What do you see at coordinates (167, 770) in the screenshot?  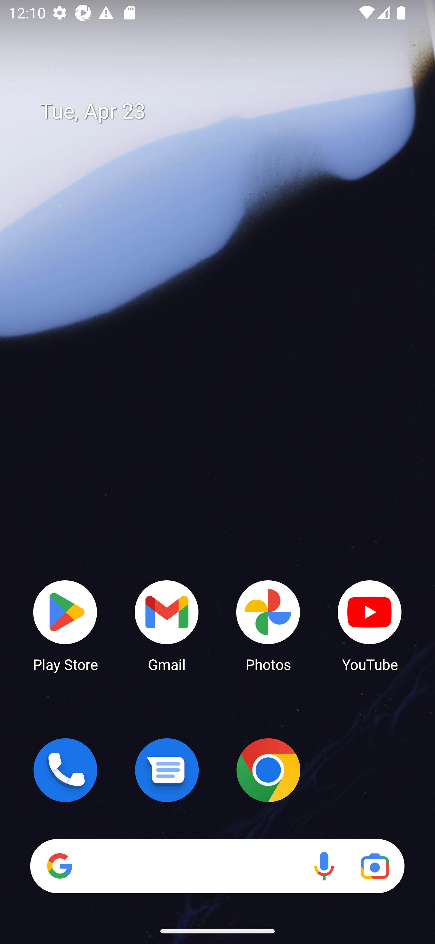 I see `Messages` at bounding box center [167, 770].